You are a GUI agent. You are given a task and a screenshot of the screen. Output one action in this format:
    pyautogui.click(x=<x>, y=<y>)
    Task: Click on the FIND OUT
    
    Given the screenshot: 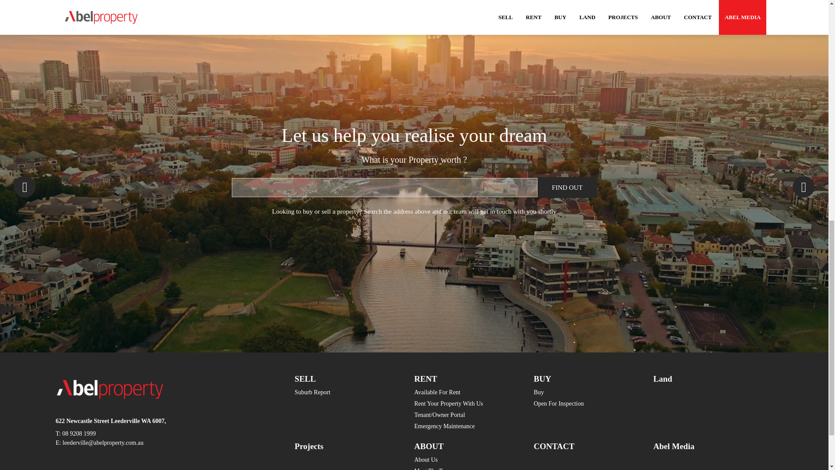 What is the action you would take?
    pyautogui.click(x=567, y=187)
    